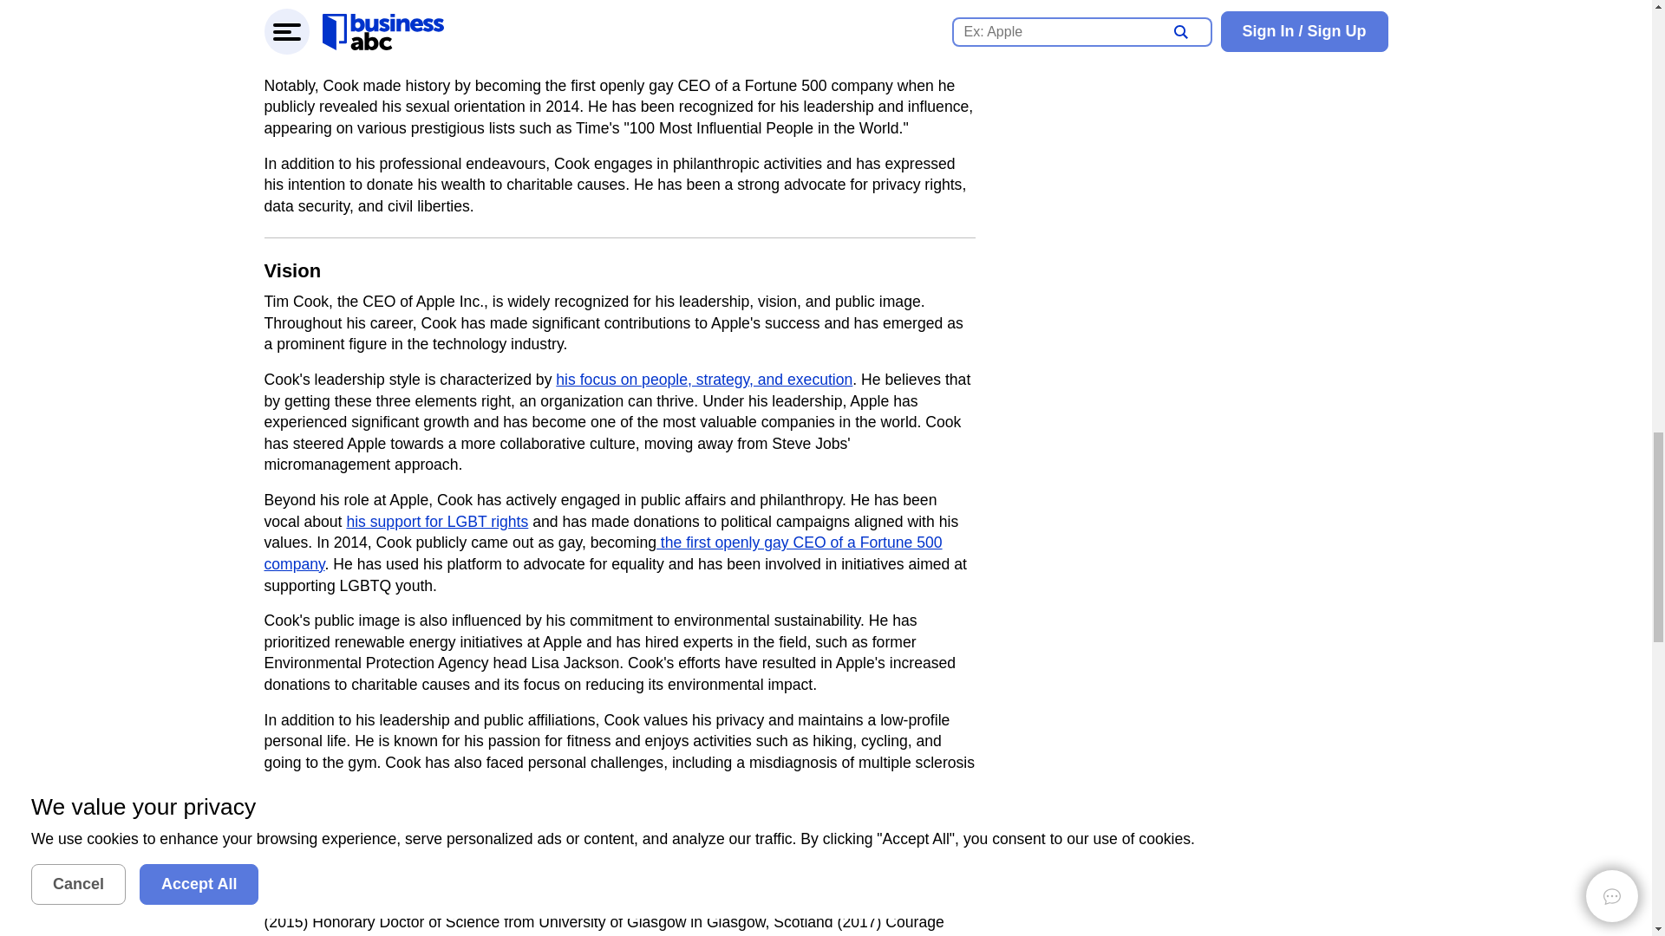 This screenshot has width=1665, height=936. Describe the element at coordinates (704, 380) in the screenshot. I see `his focus on people, strategy, and execution` at that location.